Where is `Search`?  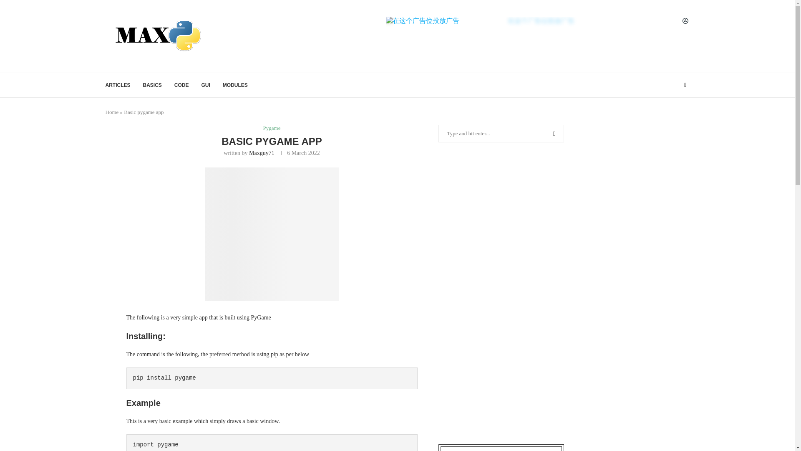 Search is located at coordinates (63, 8).